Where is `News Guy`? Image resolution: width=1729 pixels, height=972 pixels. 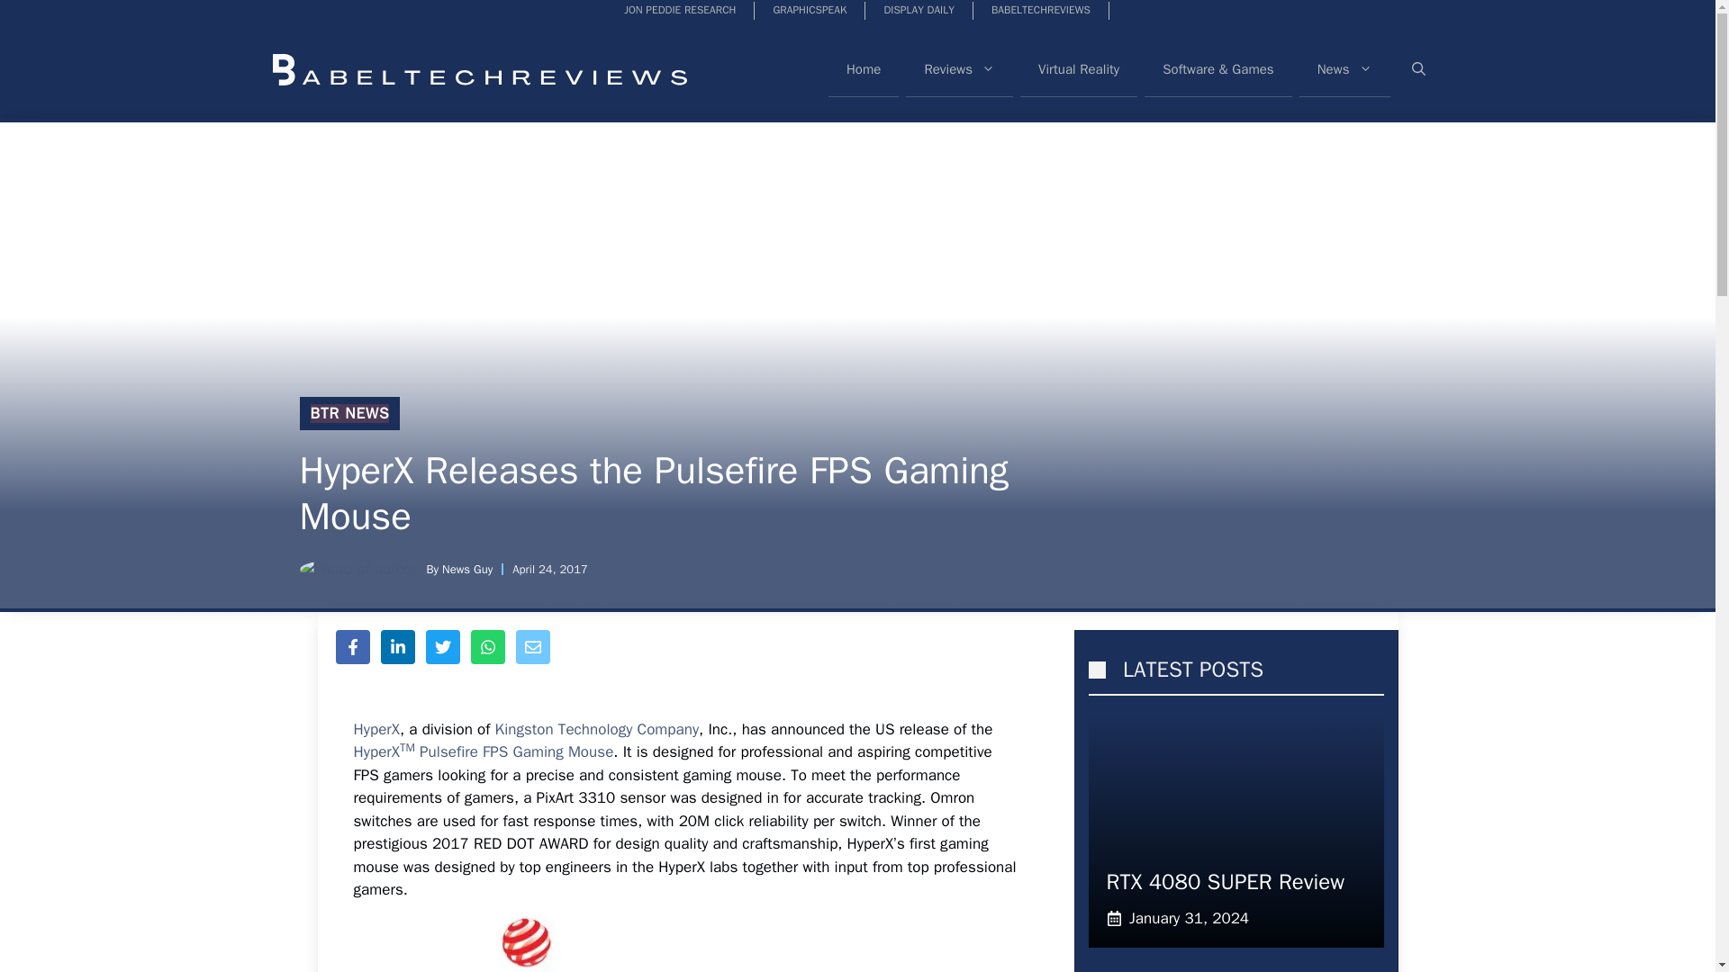 News Guy is located at coordinates (467, 569).